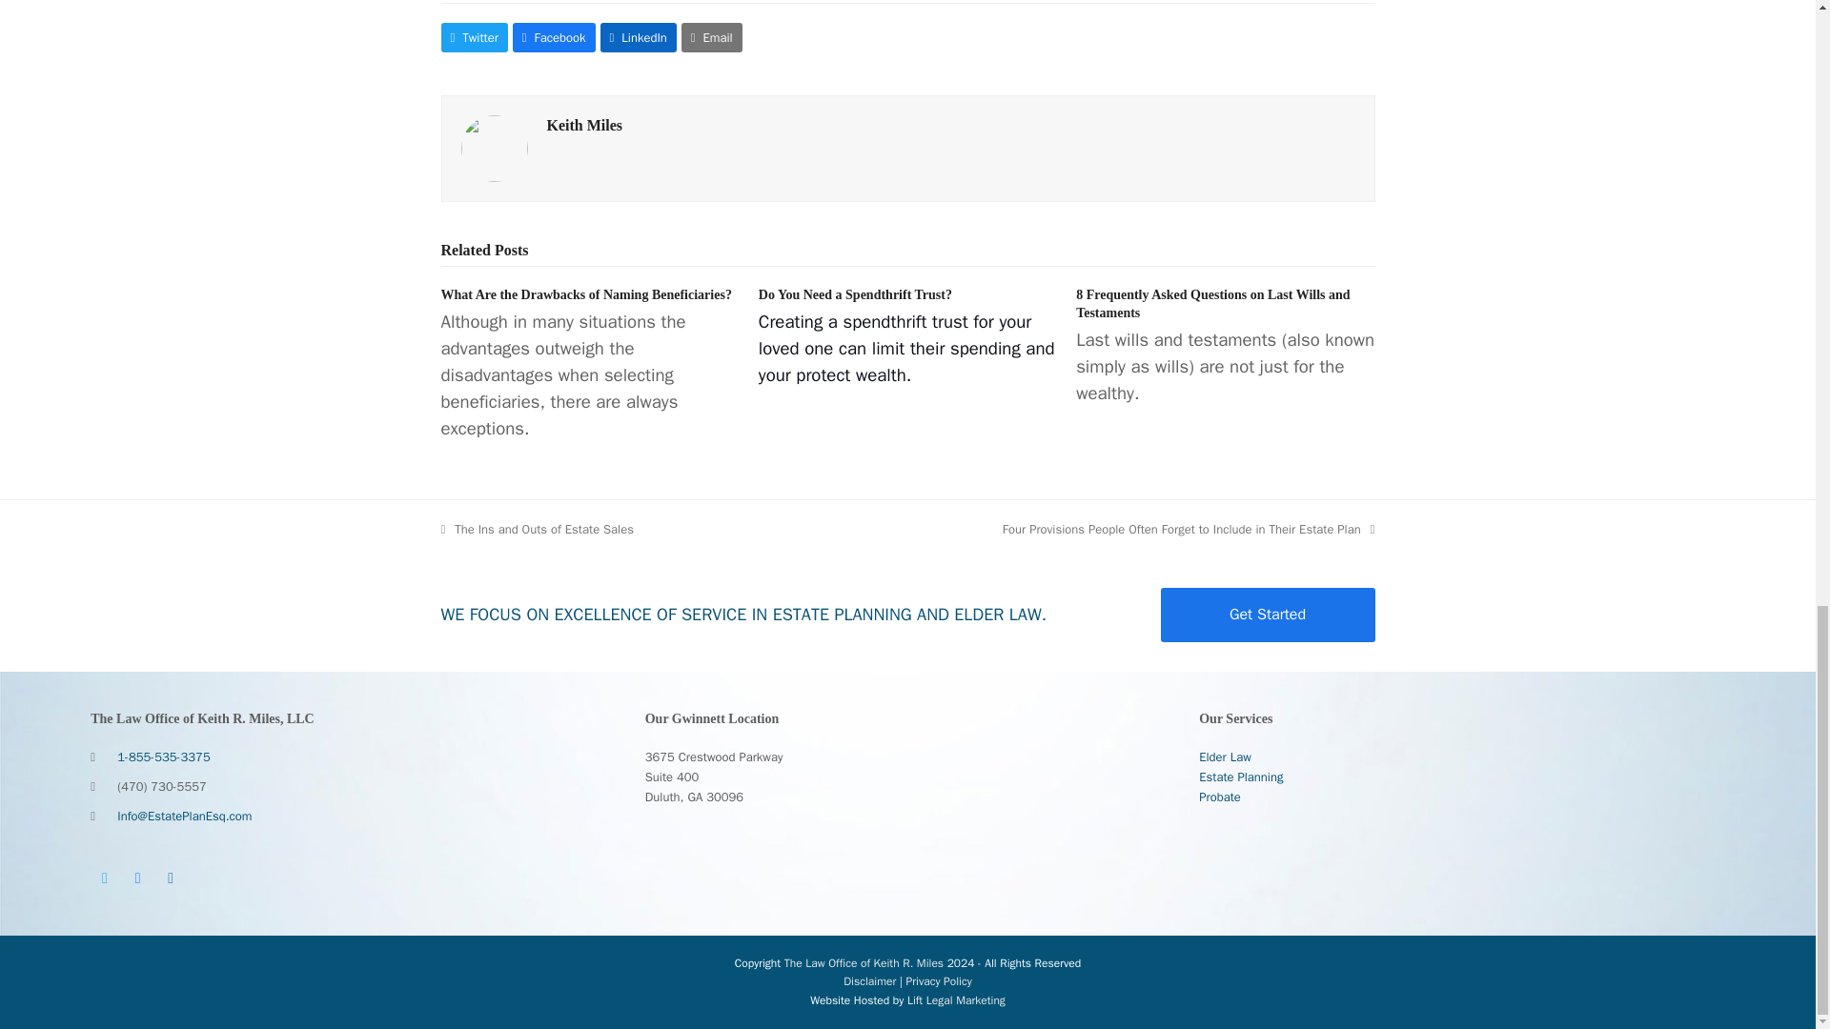 Image resolution: width=1830 pixels, height=1029 pixels. Describe the element at coordinates (170, 878) in the screenshot. I see `LinkedIn` at that location.